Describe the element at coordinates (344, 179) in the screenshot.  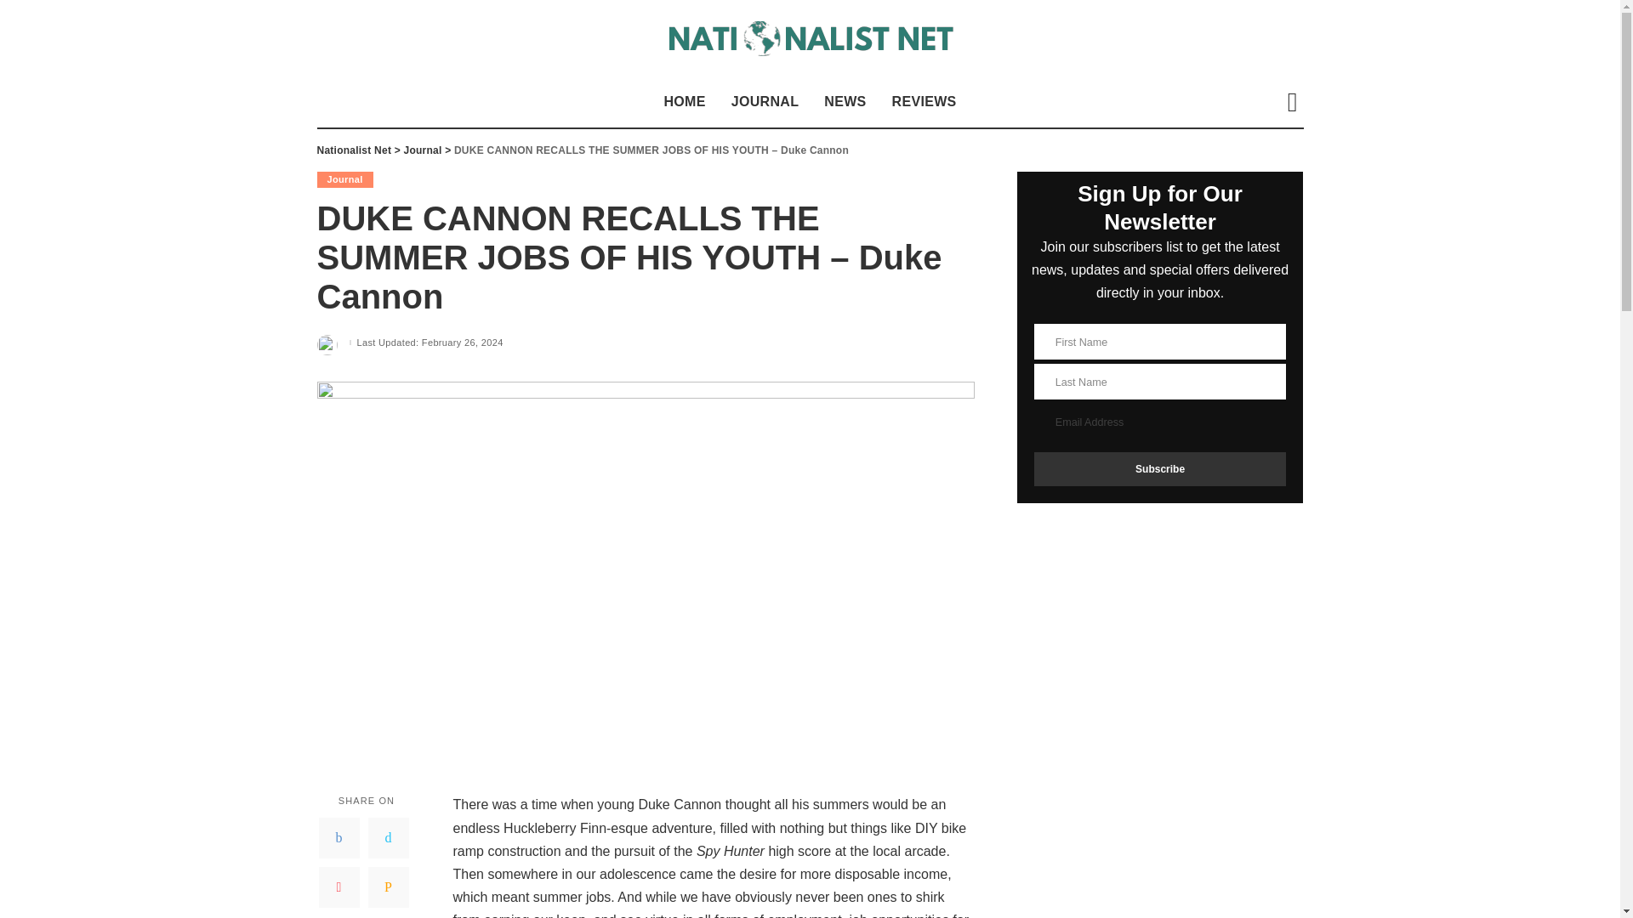
I see `Journal` at that location.